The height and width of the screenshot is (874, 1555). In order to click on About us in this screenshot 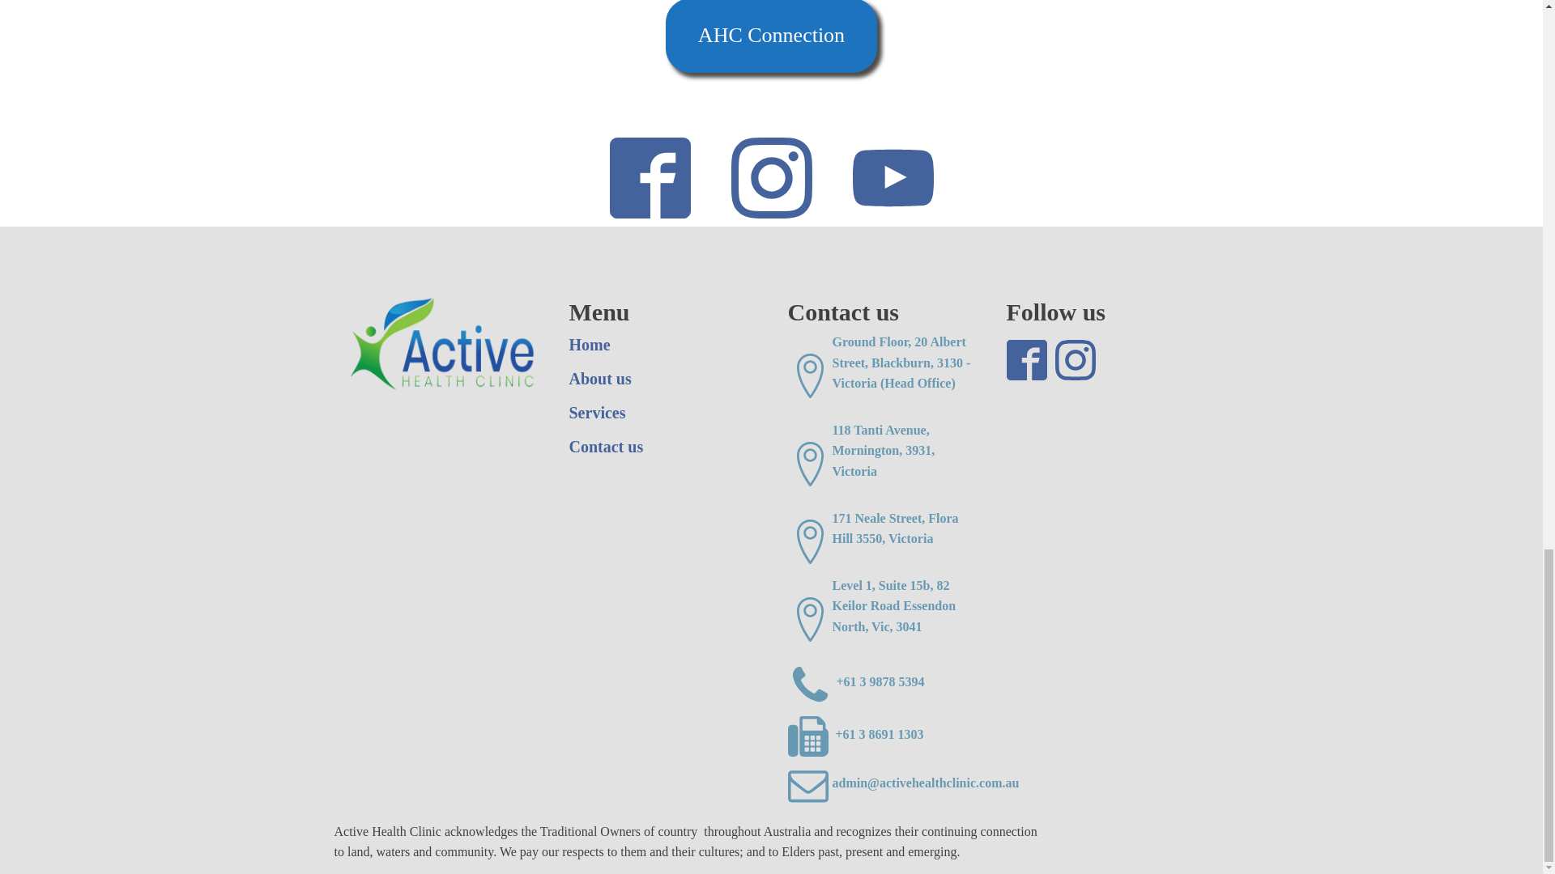, I will do `click(599, 379)`.